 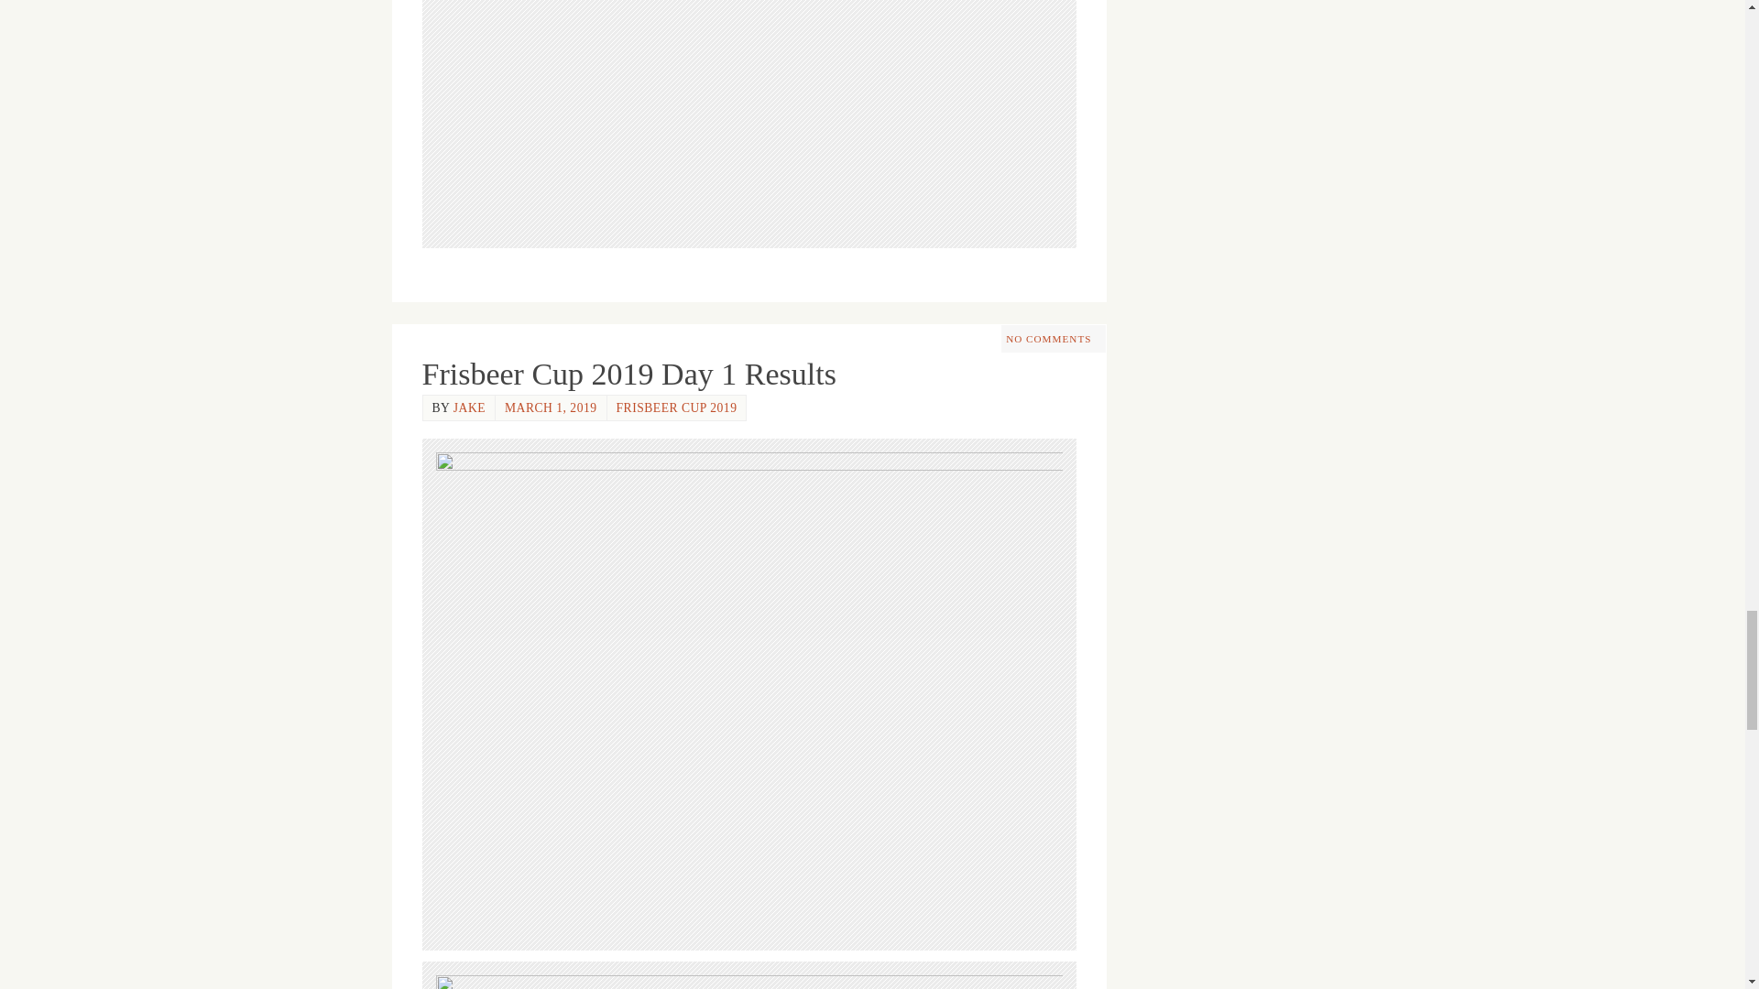 What do you see at coordinates (469, 408) in the screenshot?
I see `View all posts by Jake` at bounding box center [469, 408].